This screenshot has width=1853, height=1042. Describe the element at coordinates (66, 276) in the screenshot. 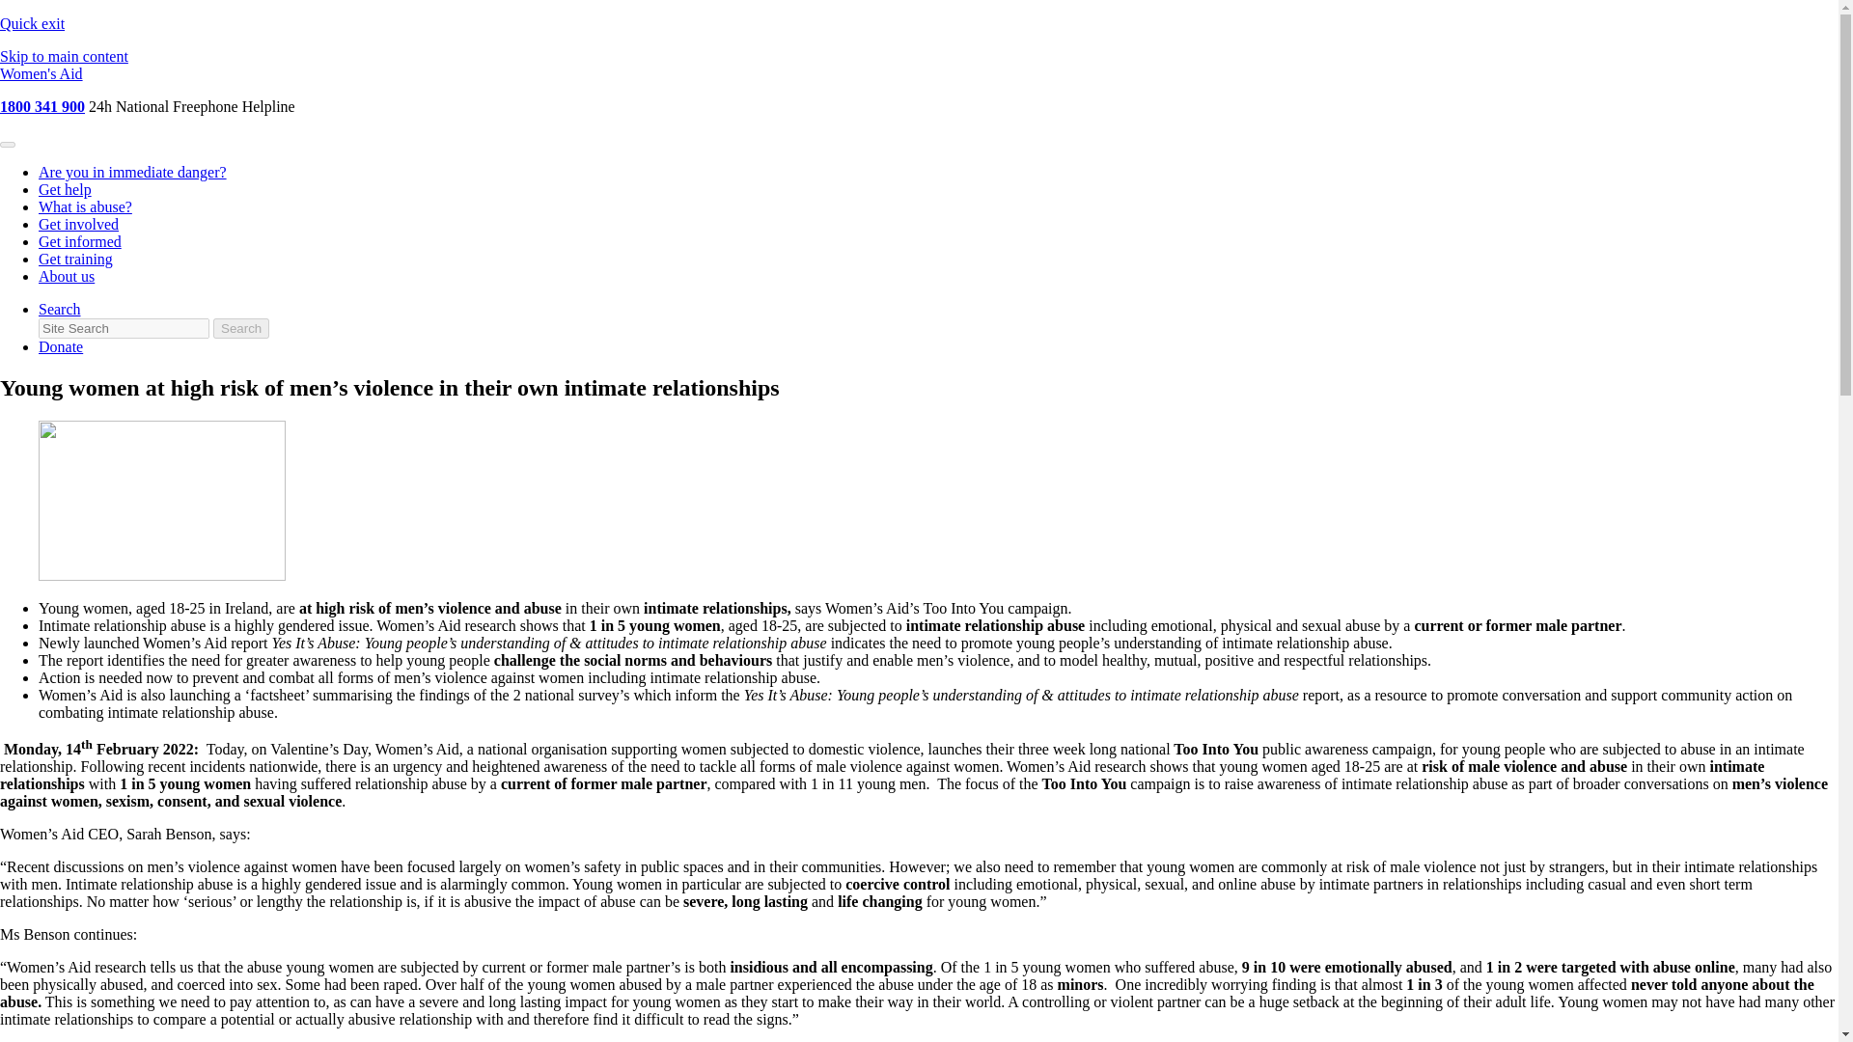

I see `About us` at that location.